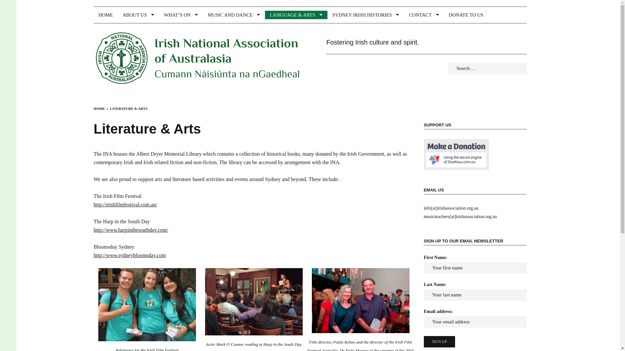 This screenshot has width=625, height=351. Describe the element at coordinates (130, 255) in the screenshot. I see `http://www.sydneybloomsday.com` at that location.